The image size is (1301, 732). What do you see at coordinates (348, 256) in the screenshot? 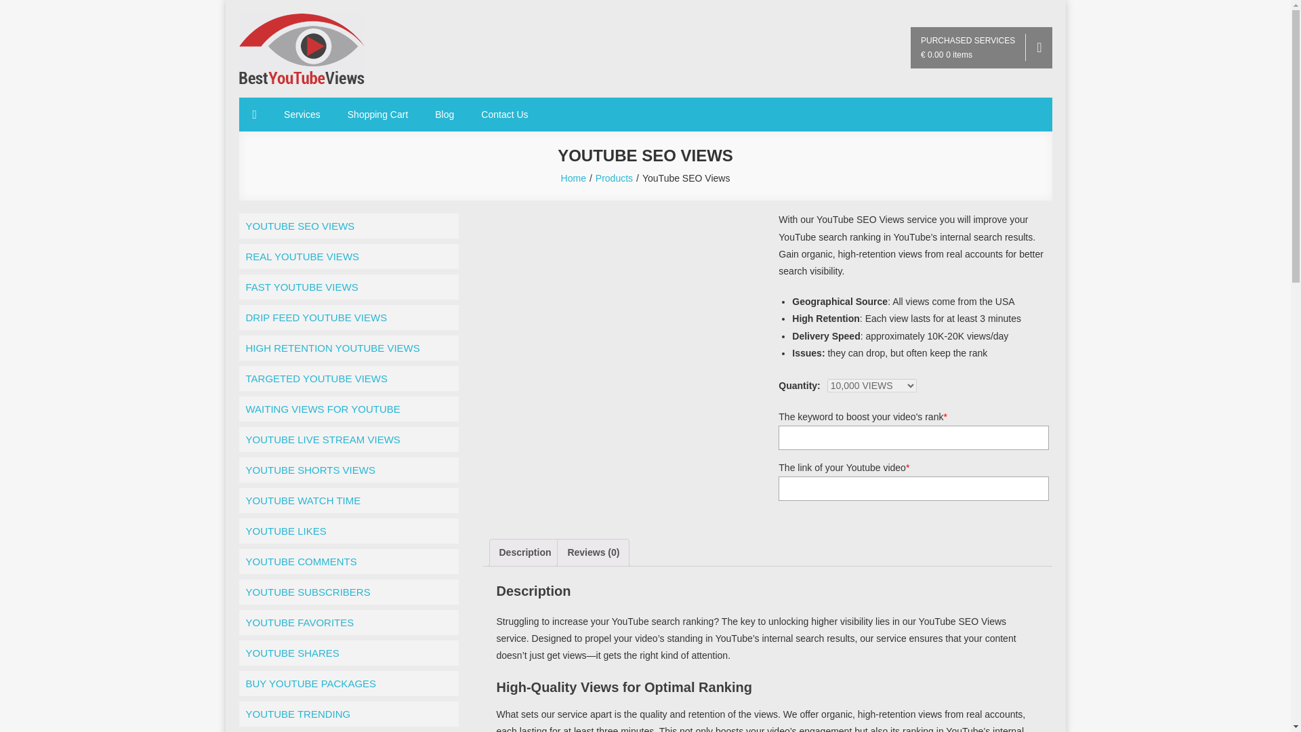
I see `REAL YOUTUBE VIEWS` at bounding box center [348, 256].